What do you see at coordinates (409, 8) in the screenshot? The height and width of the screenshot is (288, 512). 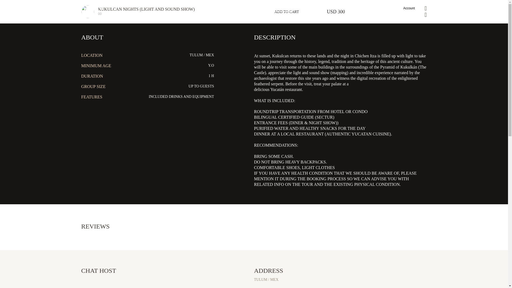 I see `EARN WITH INLIST` at bounding box center [409, 8].